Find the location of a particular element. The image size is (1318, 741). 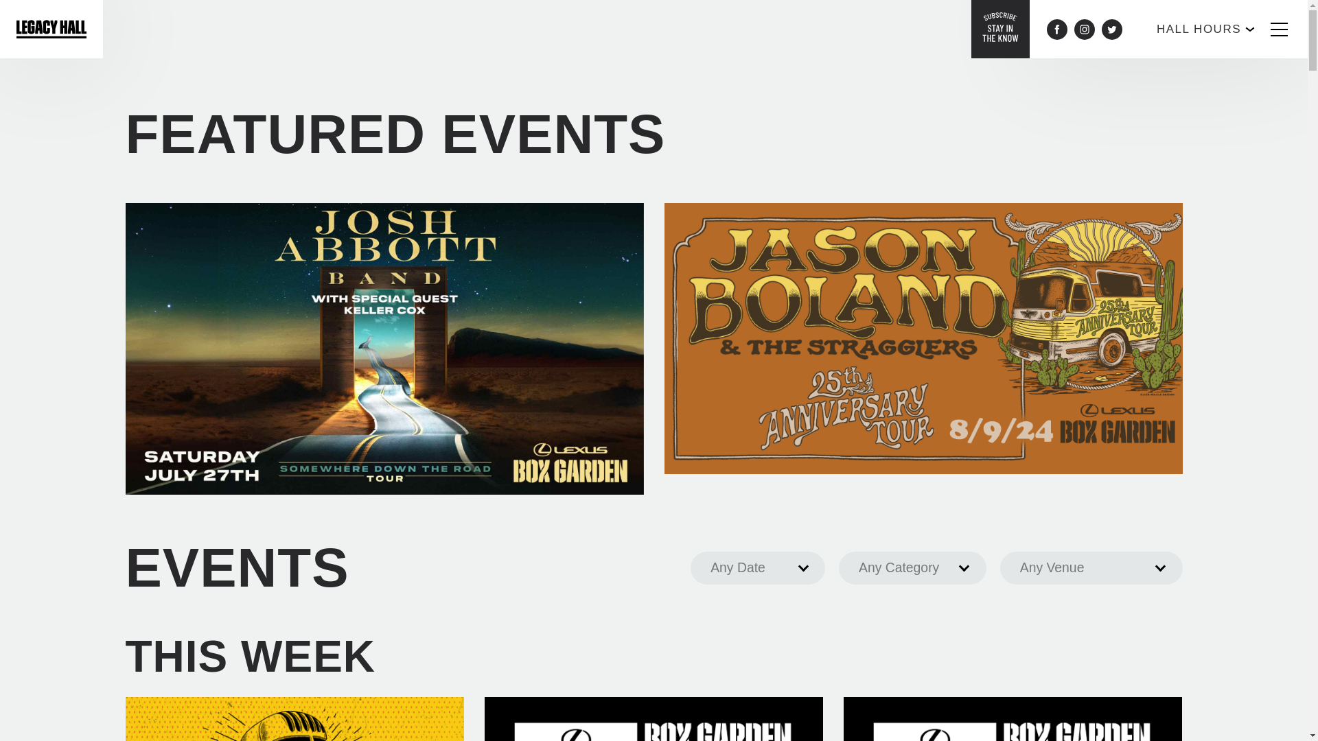

See Instagram Social Page is located at coordinates (1085, 30).